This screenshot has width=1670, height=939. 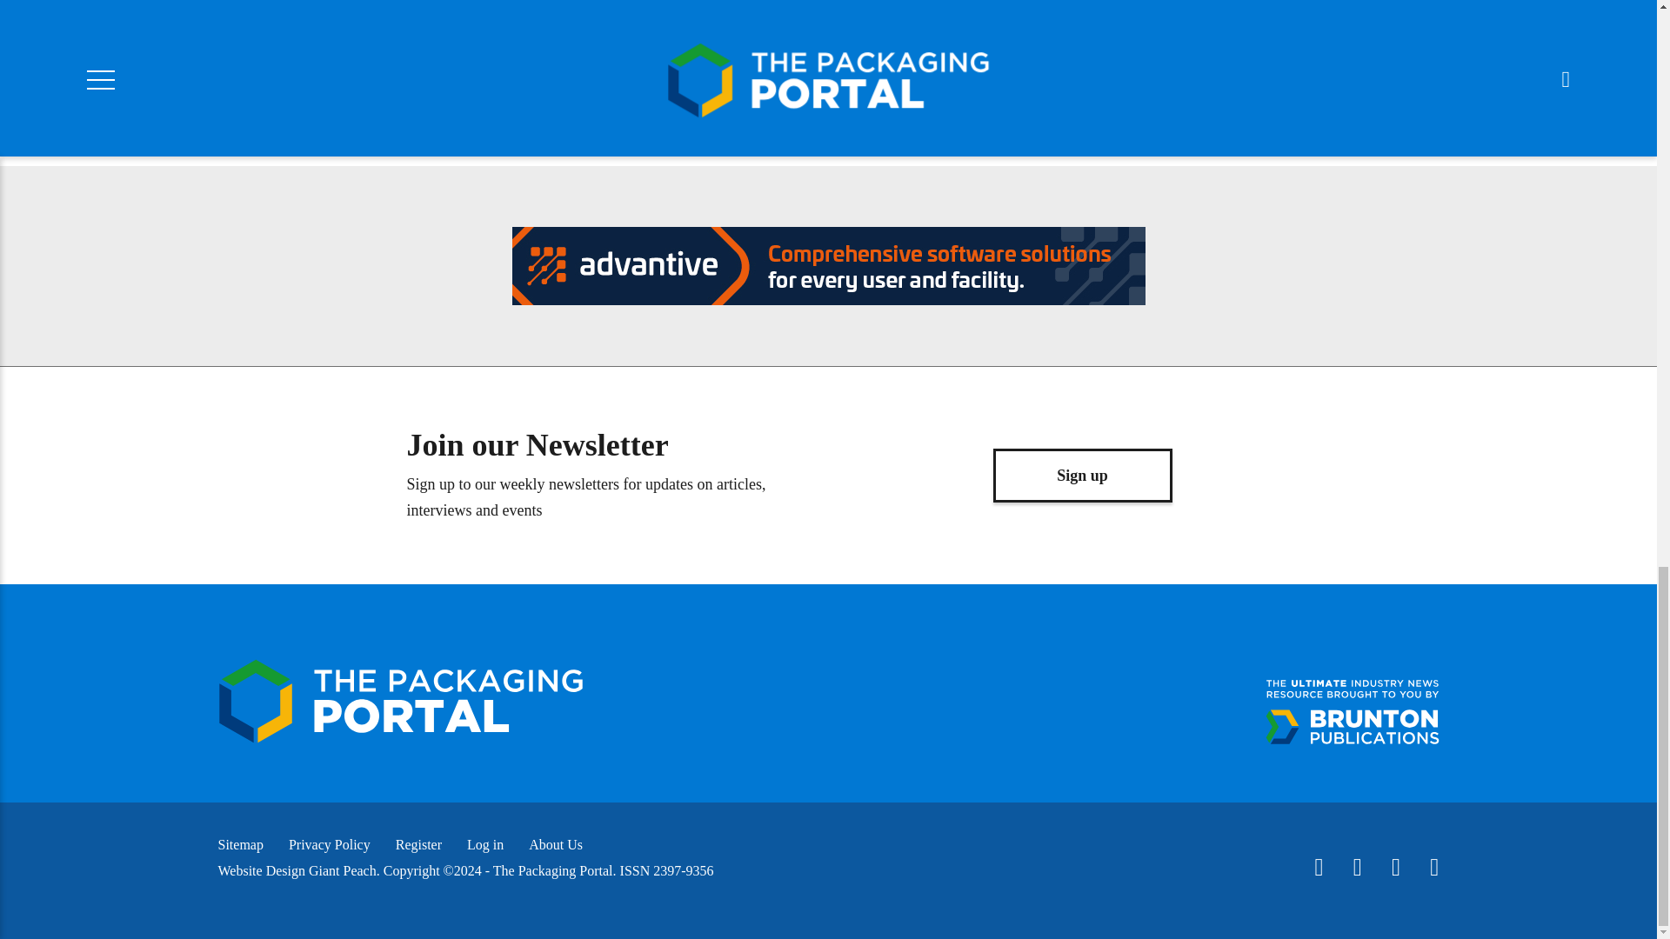 I want to click on Privacy Policy, so click(x=330, y=844).